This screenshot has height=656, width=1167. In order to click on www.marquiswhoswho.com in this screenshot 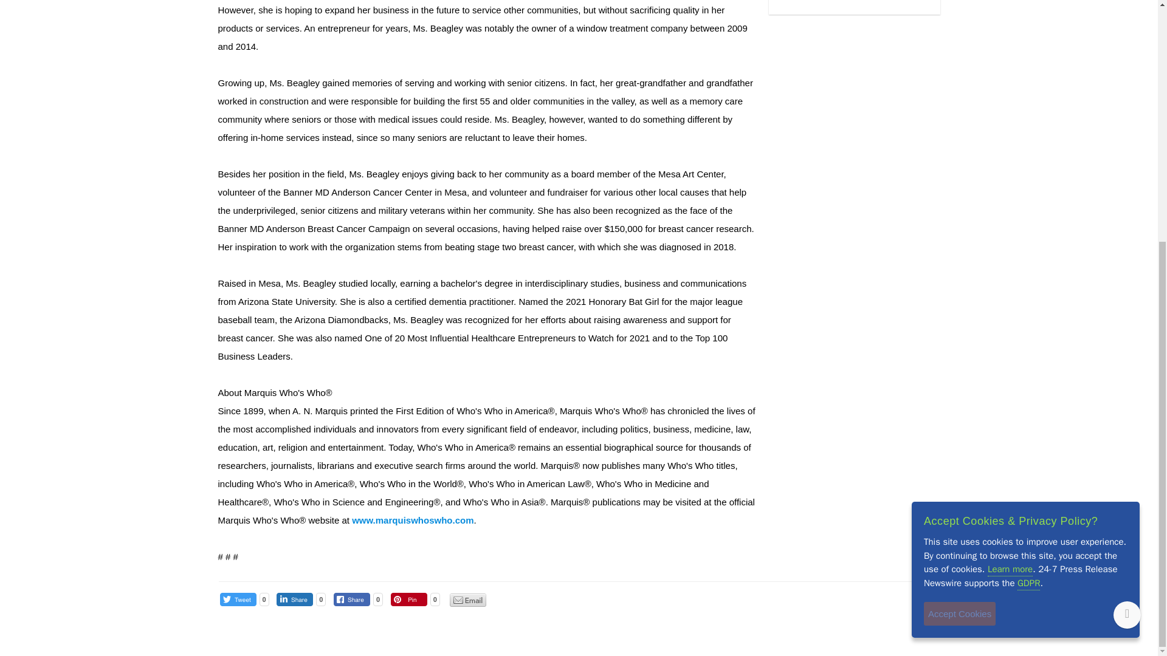, I will do `click(413, 520)`.